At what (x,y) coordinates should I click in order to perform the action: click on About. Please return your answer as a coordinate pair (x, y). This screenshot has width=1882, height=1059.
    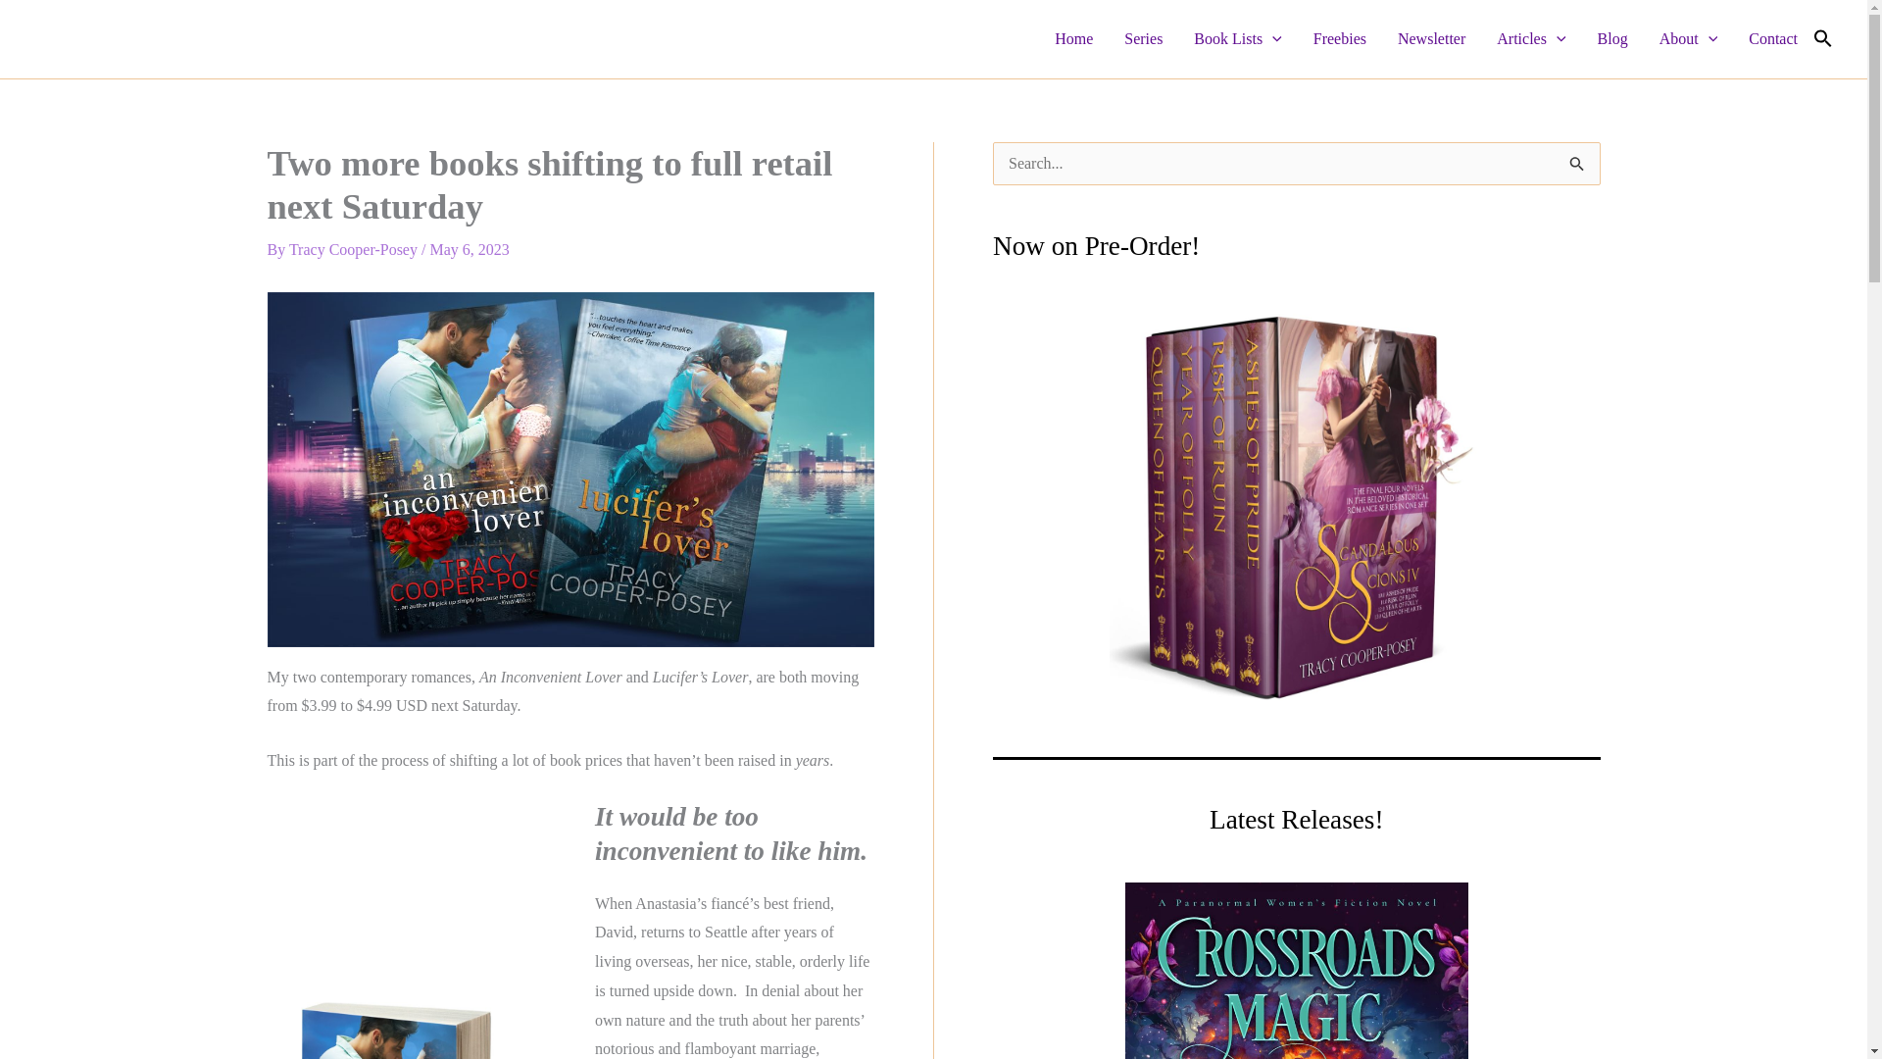
    Looking at the image, I should click on (1688, 39).